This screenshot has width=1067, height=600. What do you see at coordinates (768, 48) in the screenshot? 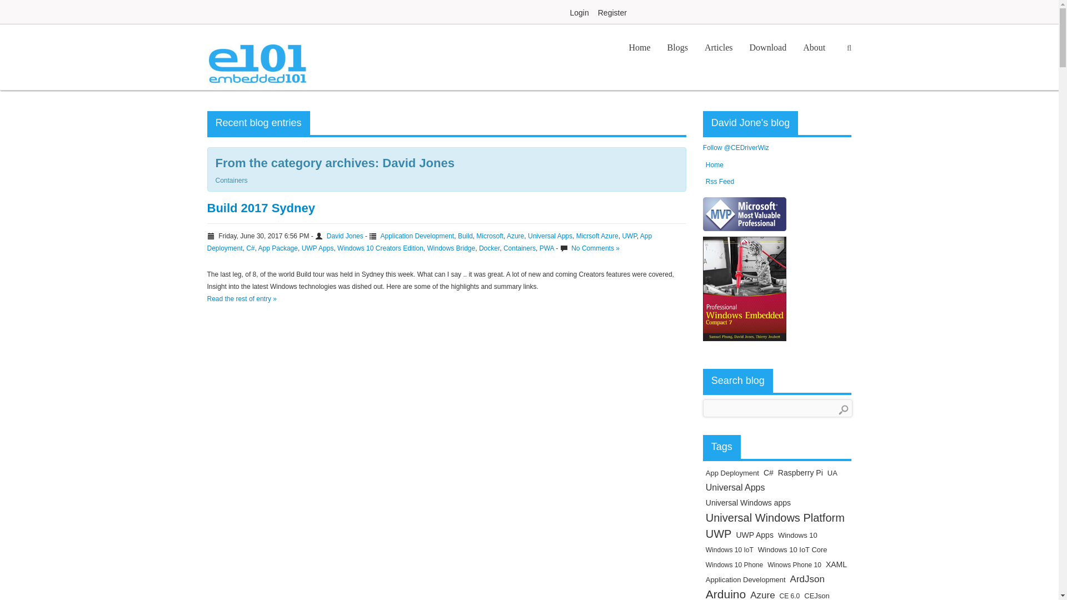
I see `Download` at bounding box center [768, 48].